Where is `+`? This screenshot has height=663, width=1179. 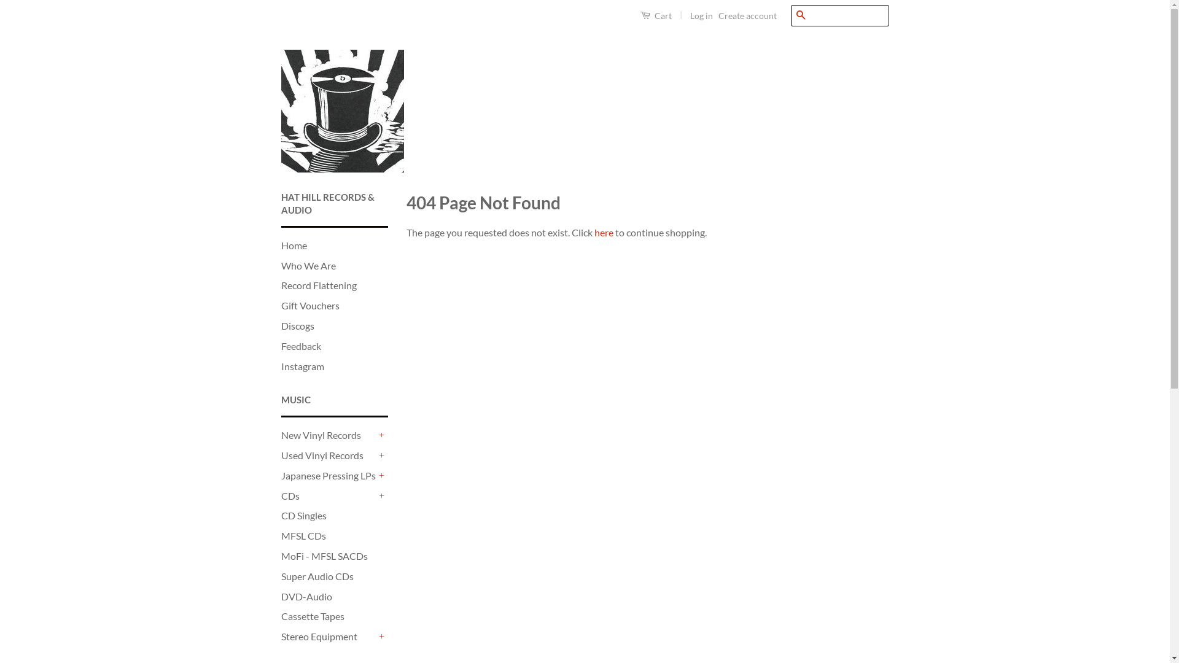 + is located at coordinates (382, 456).